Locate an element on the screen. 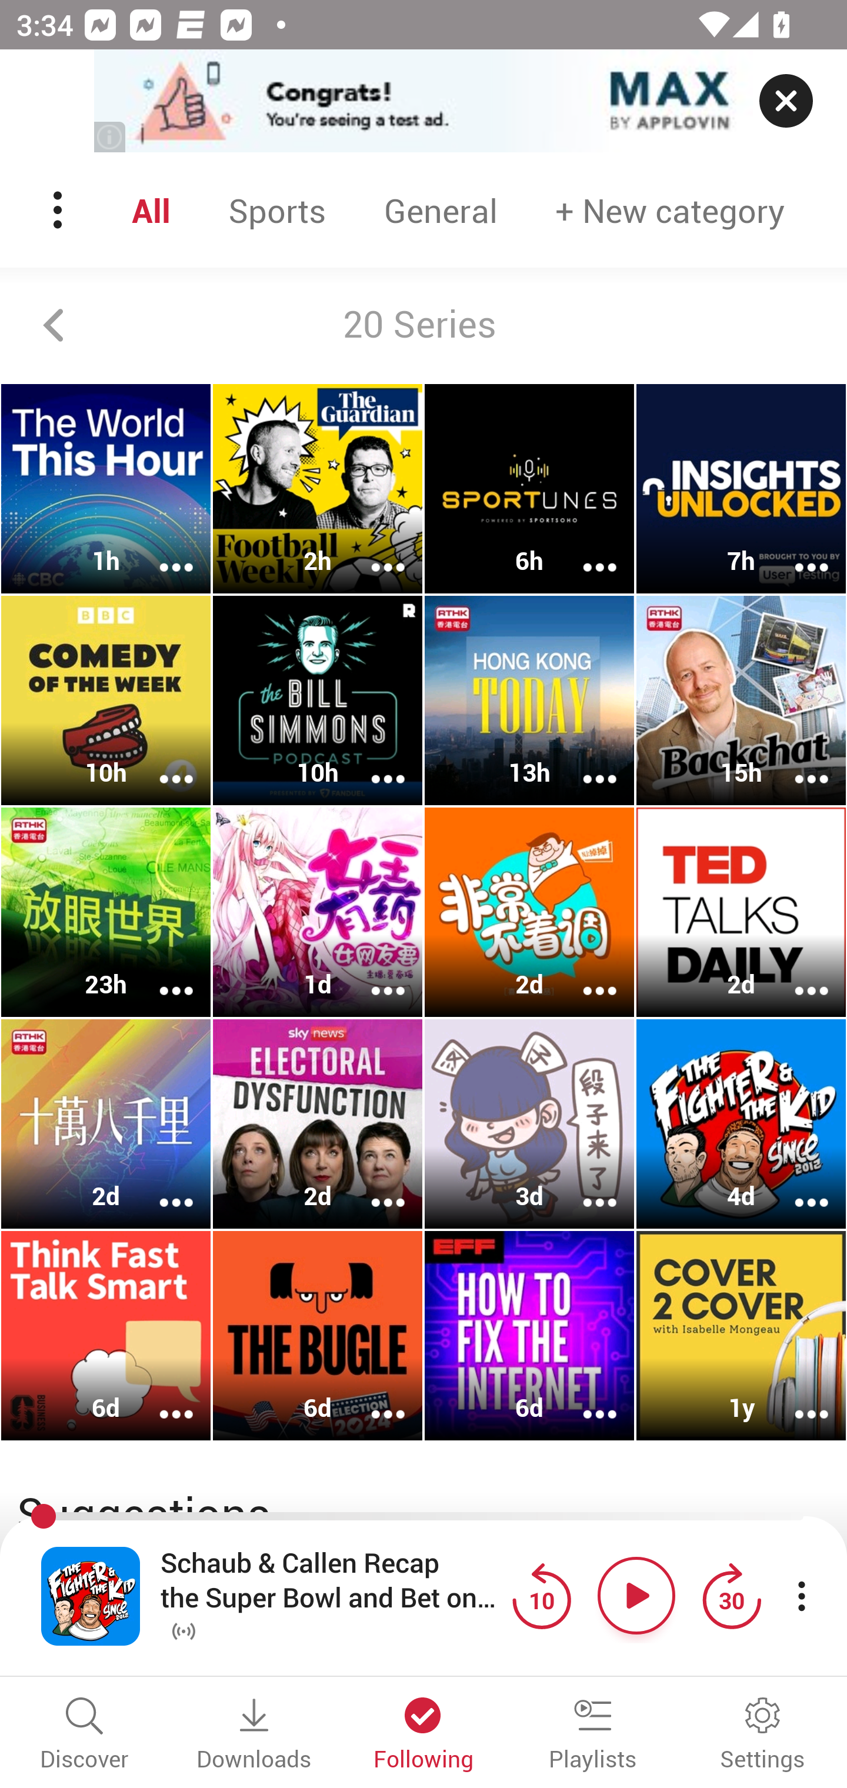  More options is located at coordinates (373, 1400).